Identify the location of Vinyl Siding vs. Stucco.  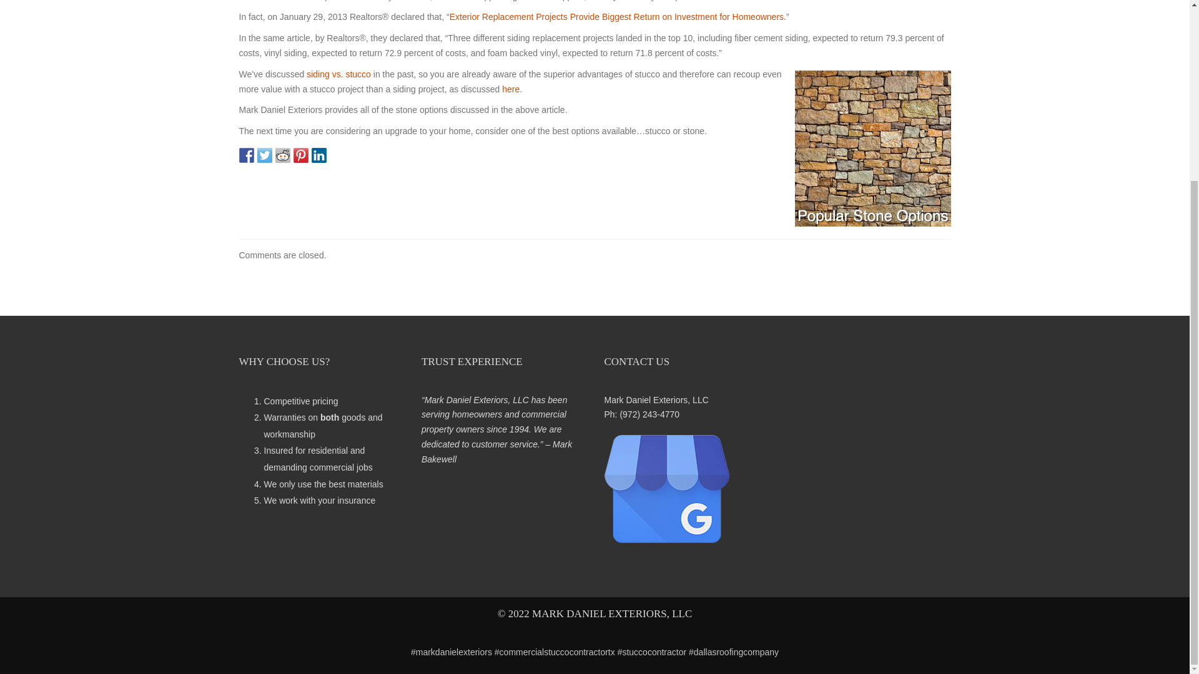
(338, 74).